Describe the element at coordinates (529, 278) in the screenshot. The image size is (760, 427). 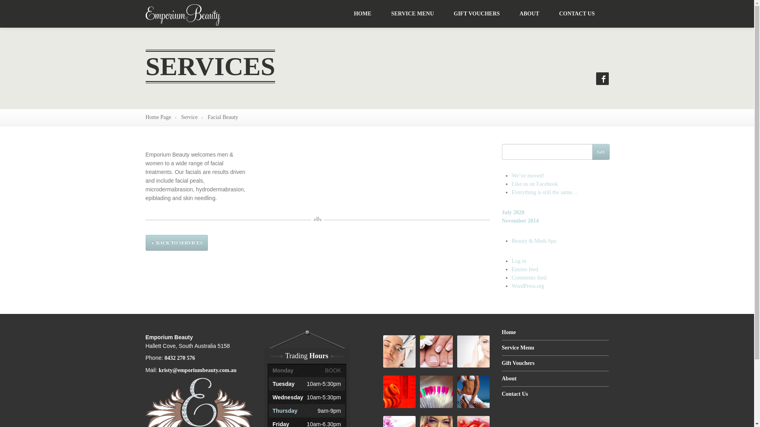
I see `Comments feed` at that location.